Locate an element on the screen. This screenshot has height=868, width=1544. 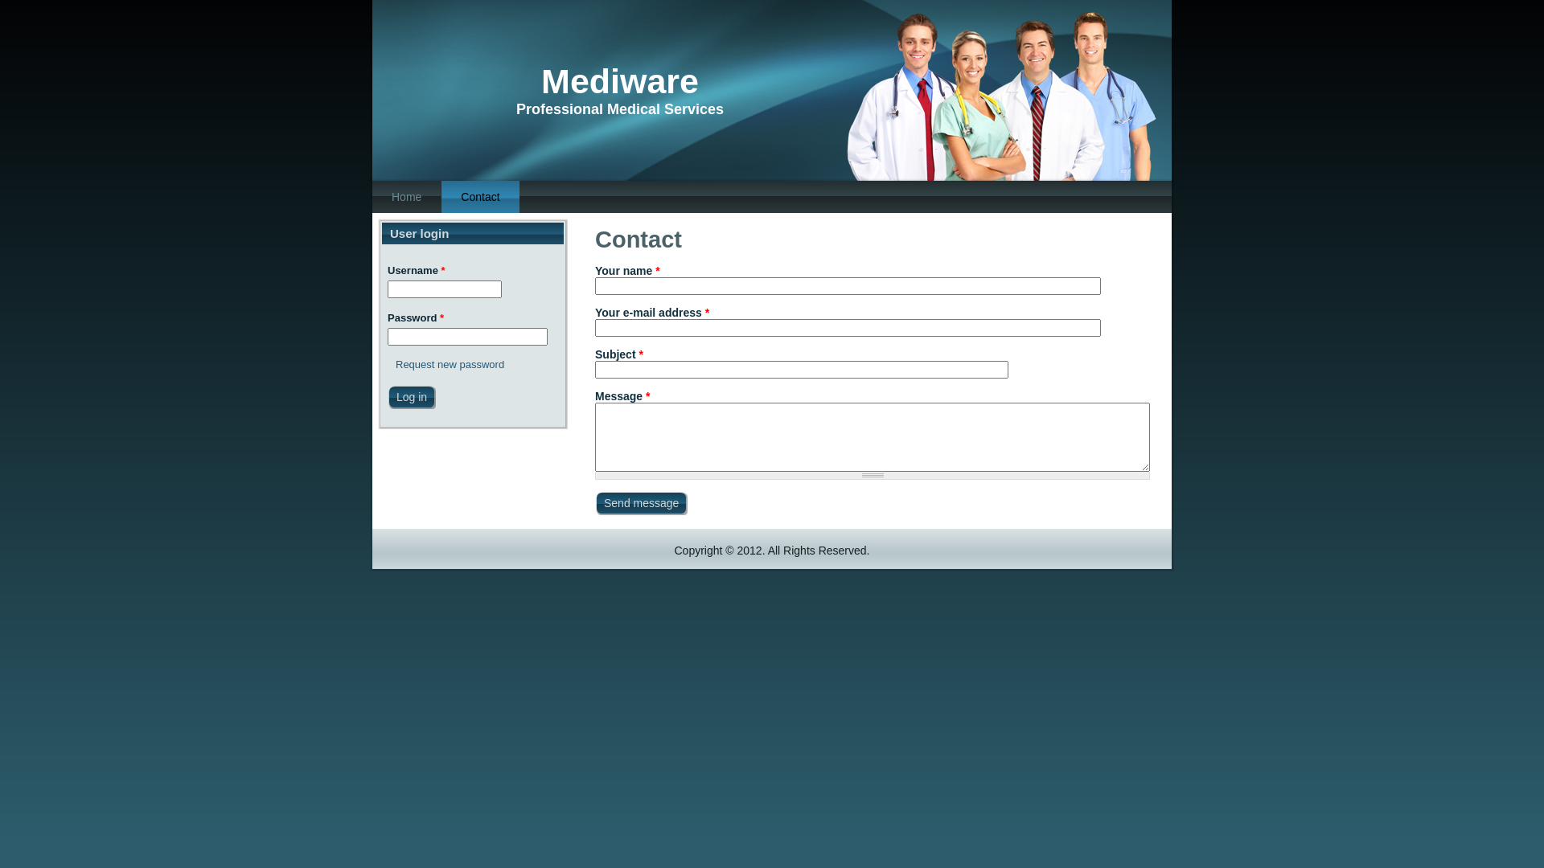
Request new password is located at coordinates (450, 365).